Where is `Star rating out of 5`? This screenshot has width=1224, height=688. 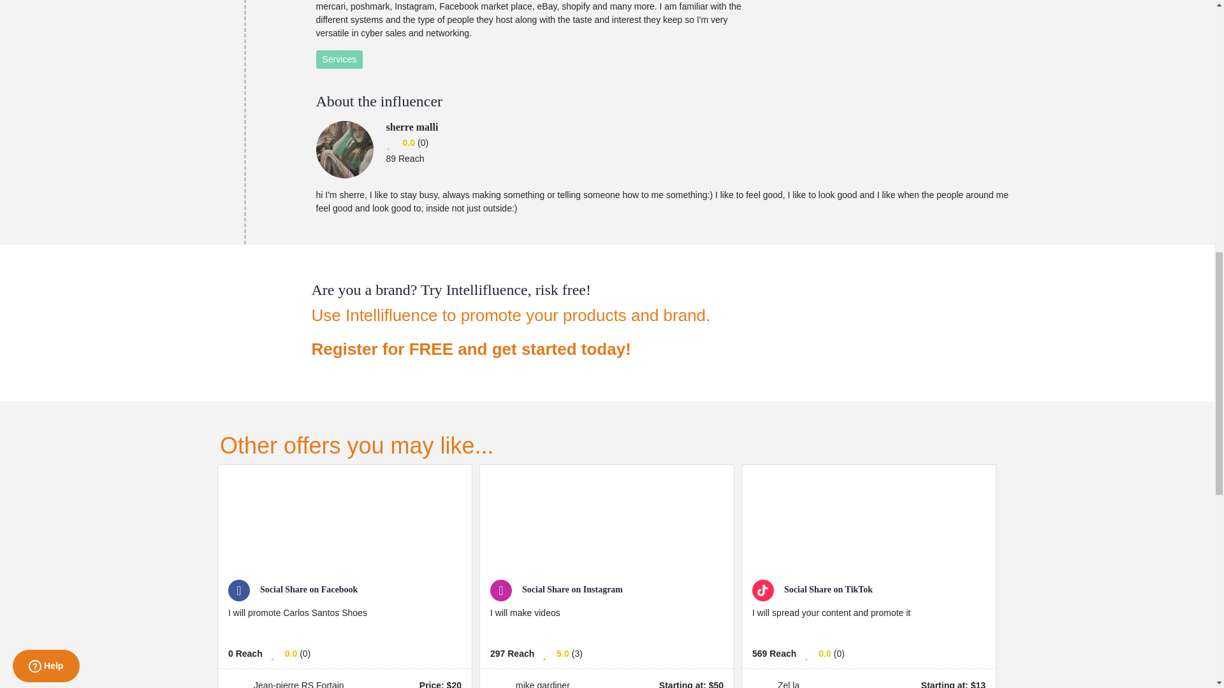 Star rating out of 5 is located at coordinates (408, 143).